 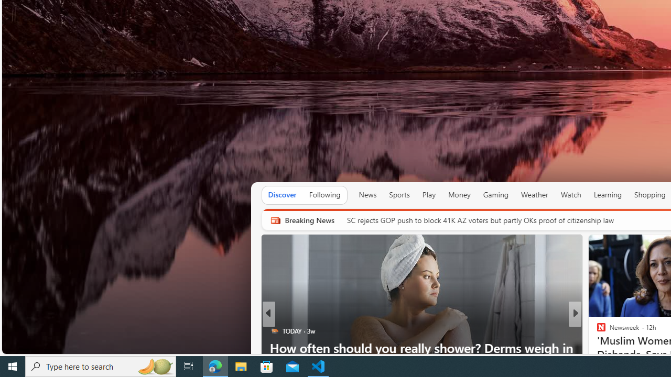 I want to click on Watch, so click(x=571, y=195).